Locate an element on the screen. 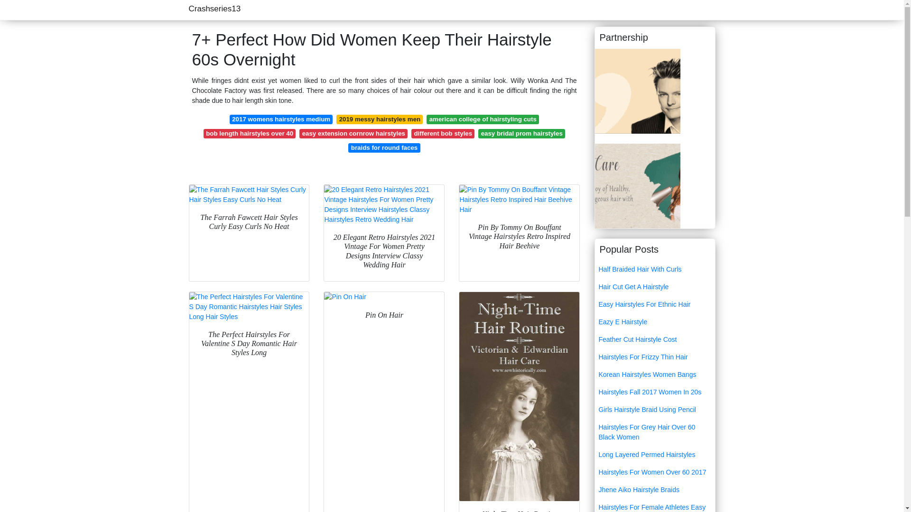 The height and width of the screenshot is (512, 911). Half Braided Hair With Curls is located at coordinates (655, 269).